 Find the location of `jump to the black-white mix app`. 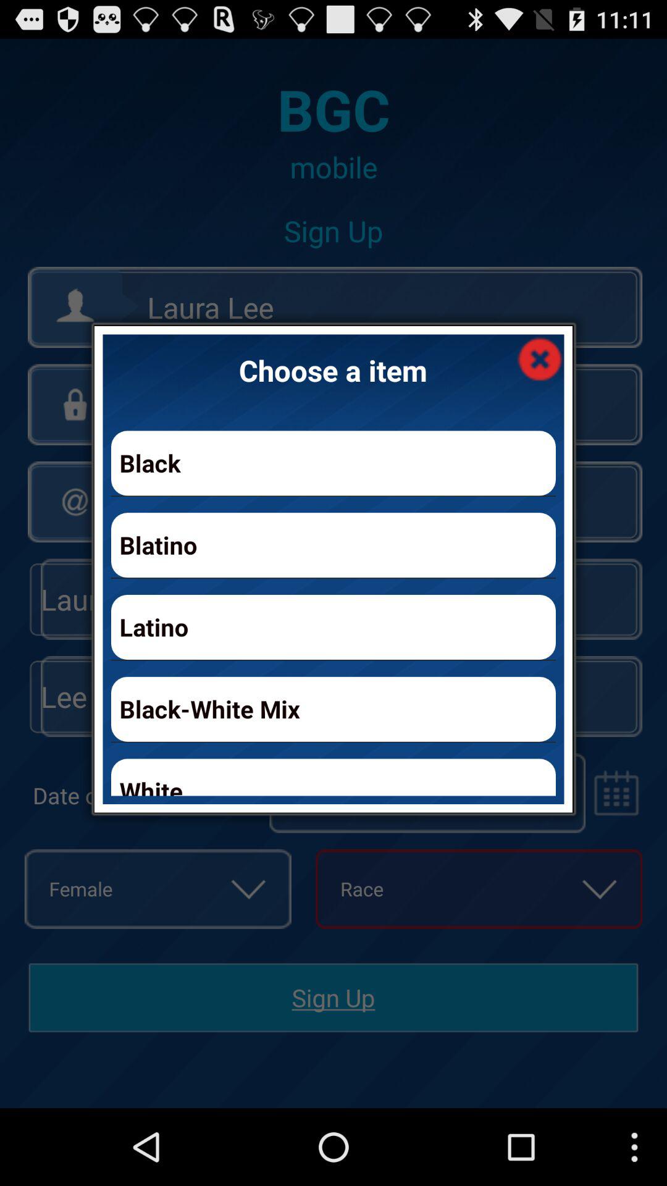

jump to the black-white mix app is located at coordinates (333, 709).